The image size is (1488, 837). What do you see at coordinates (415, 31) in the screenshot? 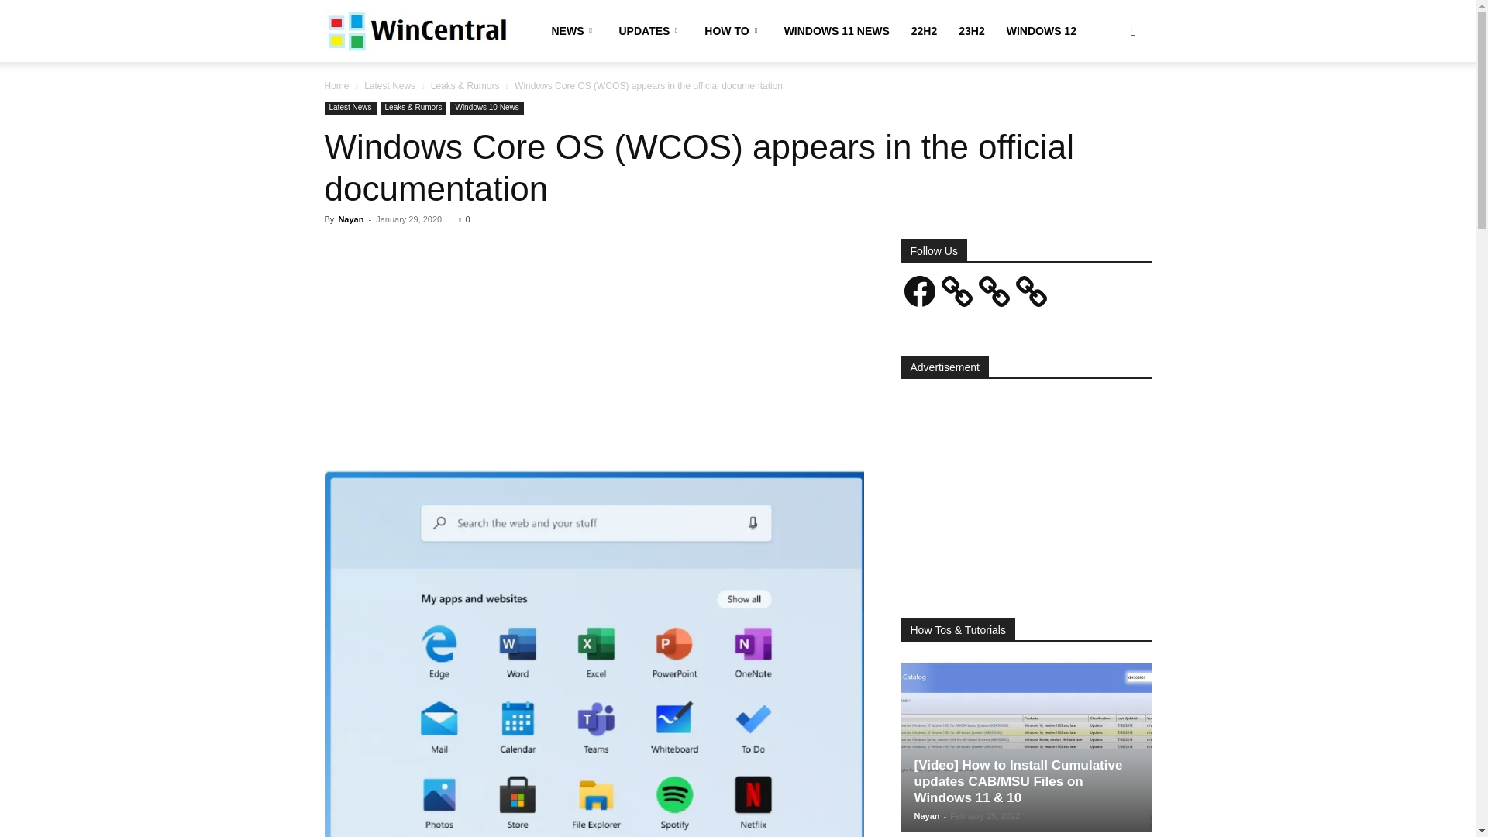
I see `WinCentral` at bounding box center [415, 31].